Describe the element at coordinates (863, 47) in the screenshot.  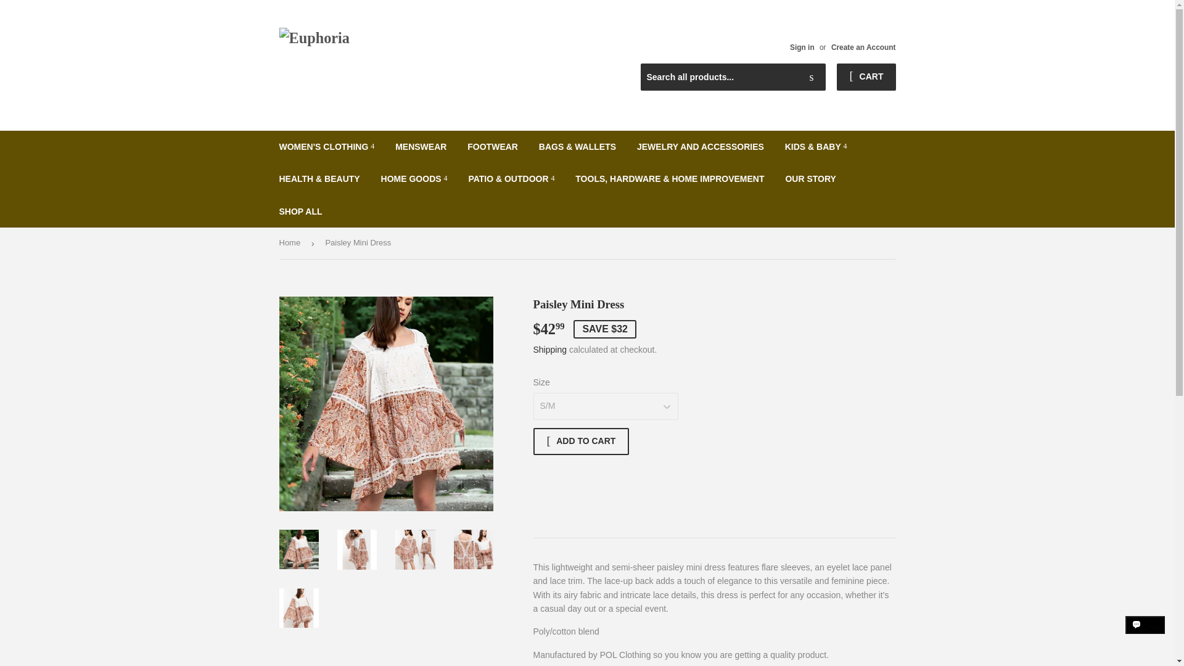
I see `Create an Account` at that location.